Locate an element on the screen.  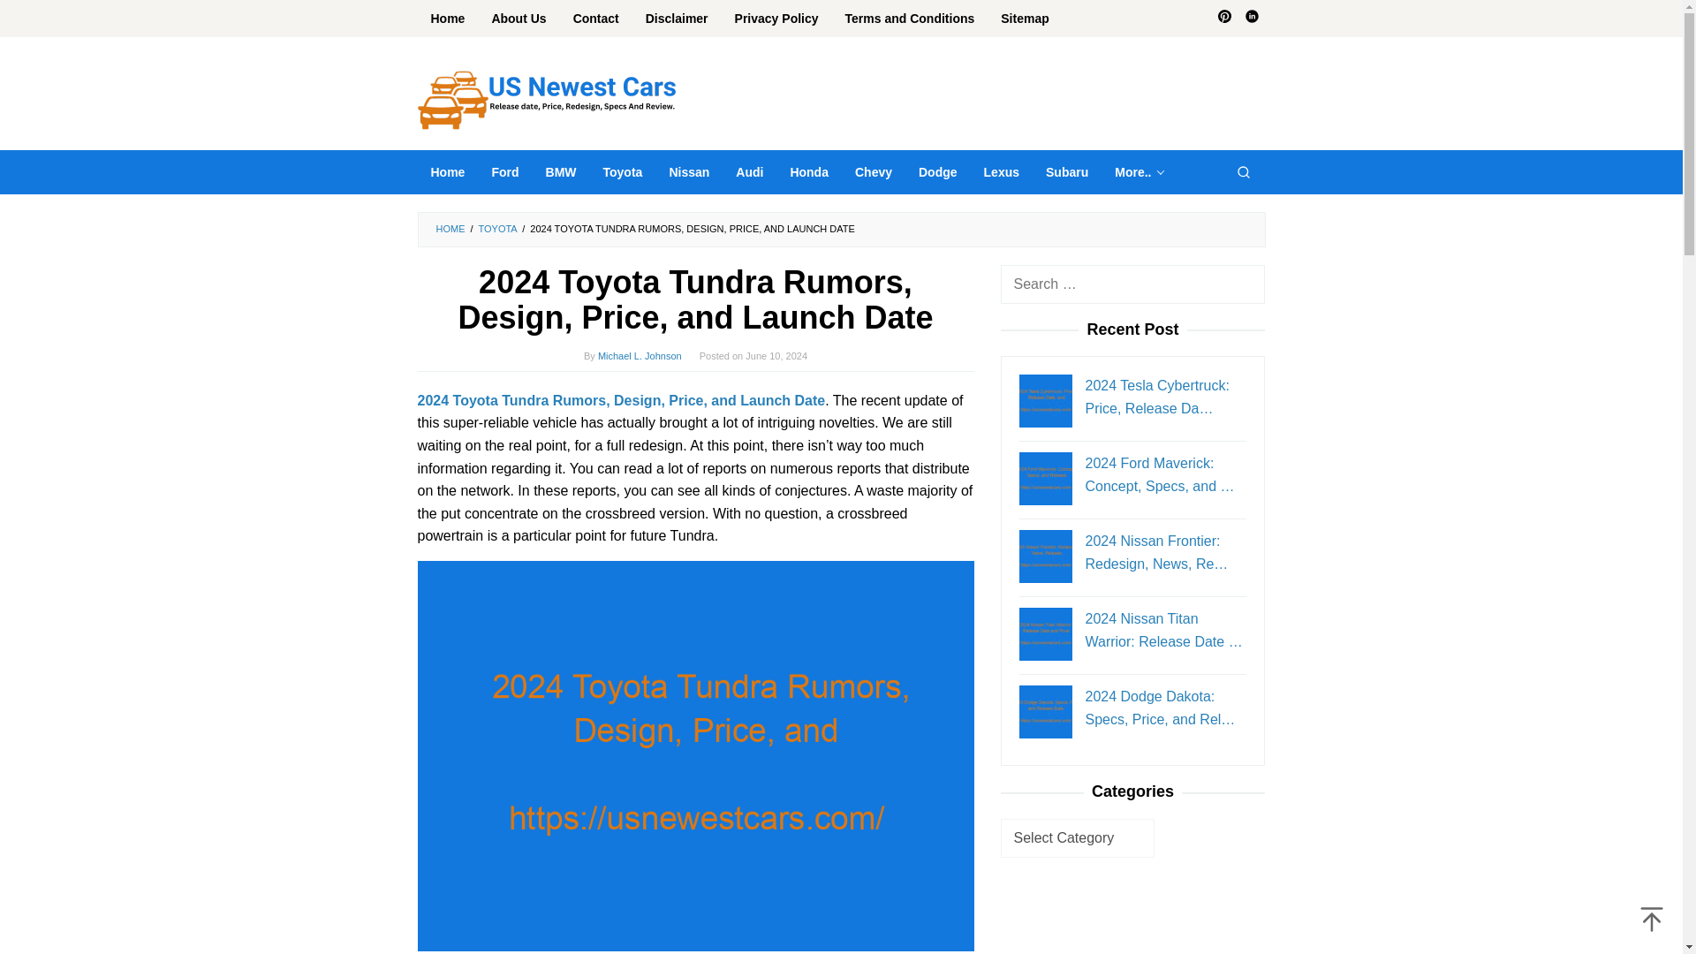
Terms and Conditions is located at coordinates (910, 19).